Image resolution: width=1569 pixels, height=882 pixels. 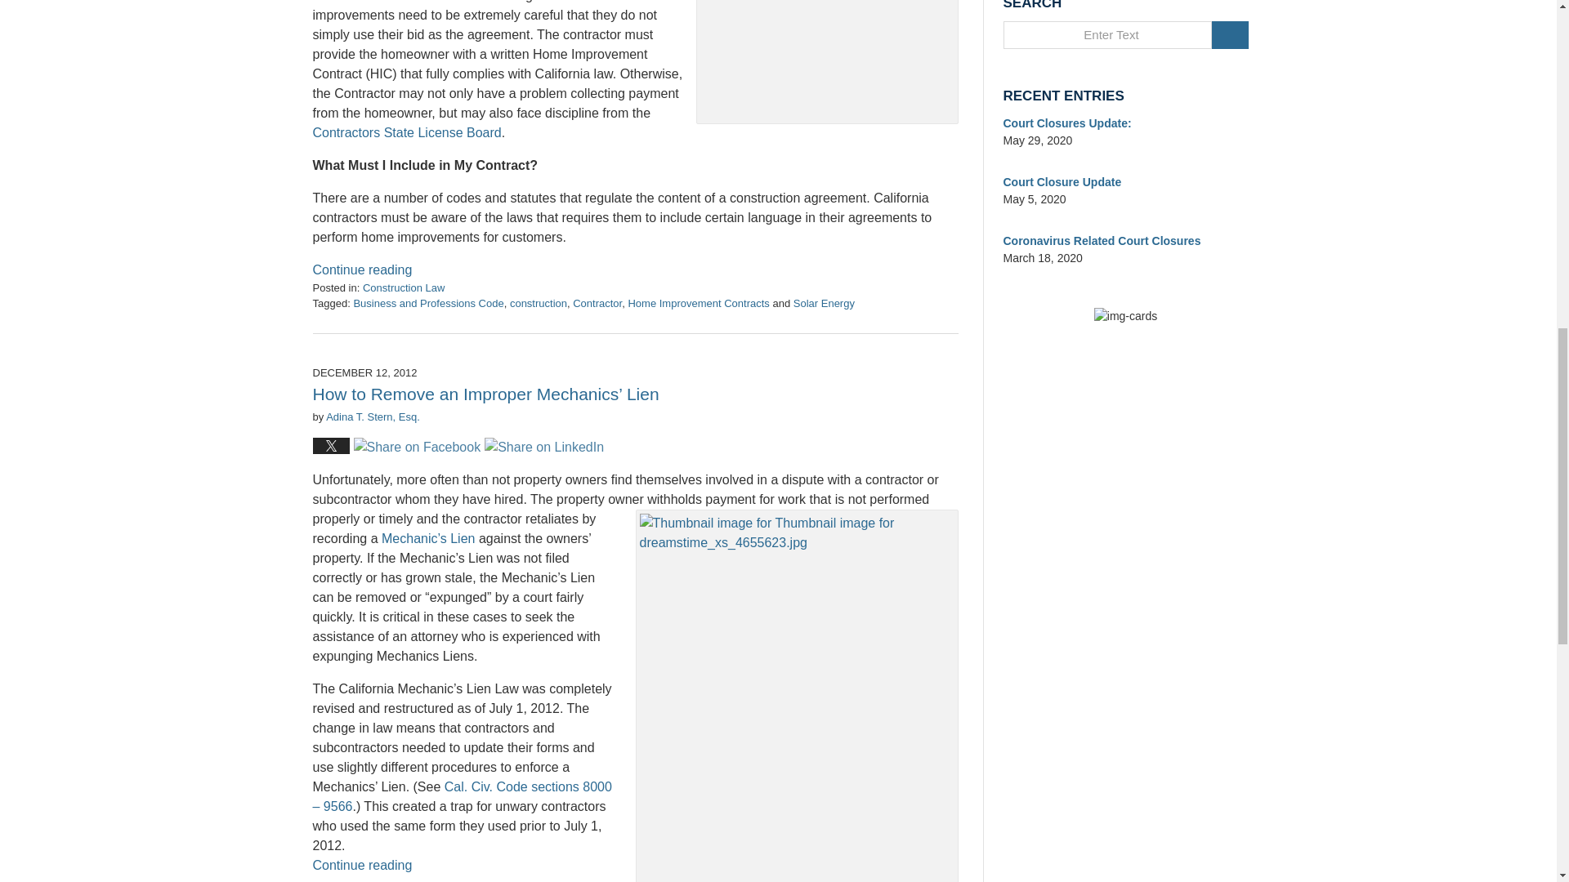 I want to click on Continue reading, so click(x=361, y=269).